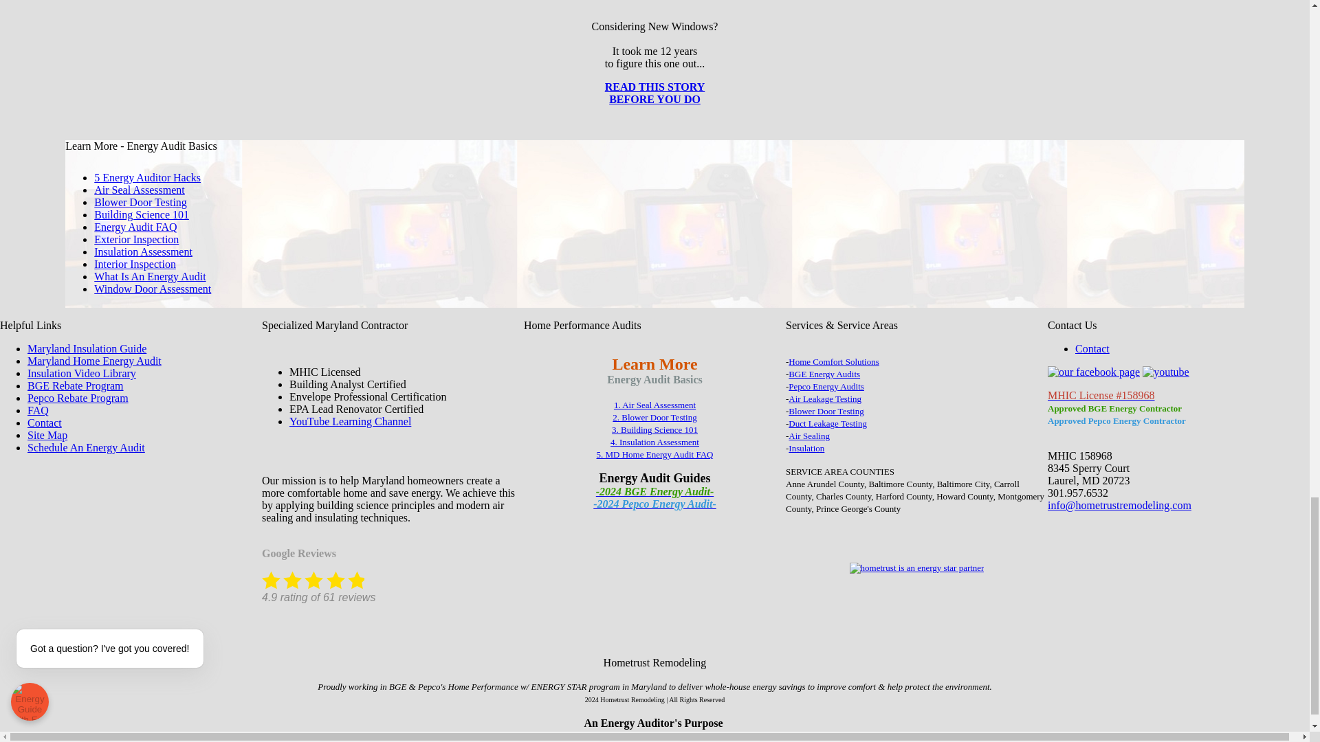 The image size is (1320, 742). Describe the element at coordinates (38, 409) in the screenshot. I see `FAQ` at that location.